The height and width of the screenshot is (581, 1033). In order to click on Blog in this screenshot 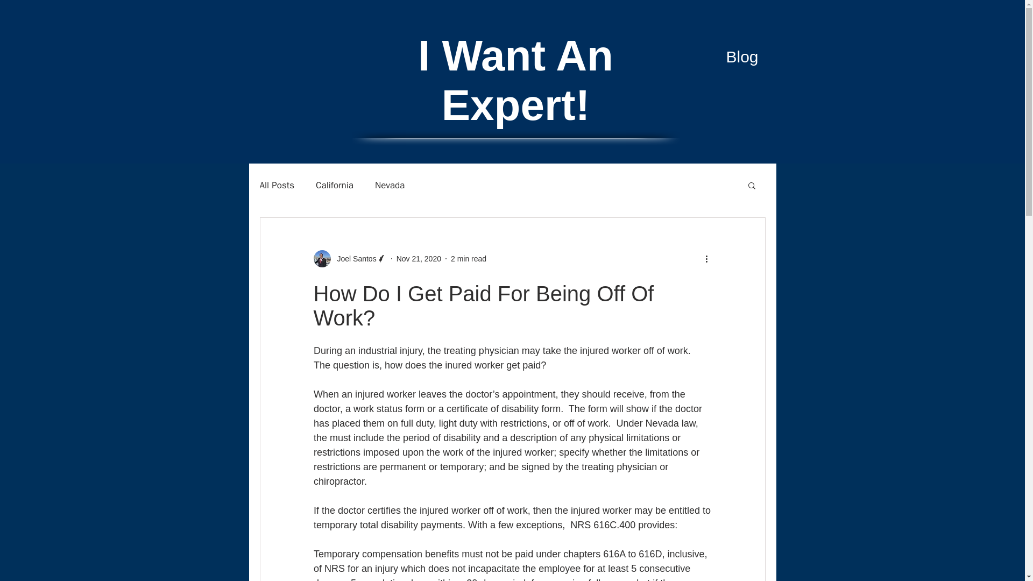, I will do `click(742, 56)`.